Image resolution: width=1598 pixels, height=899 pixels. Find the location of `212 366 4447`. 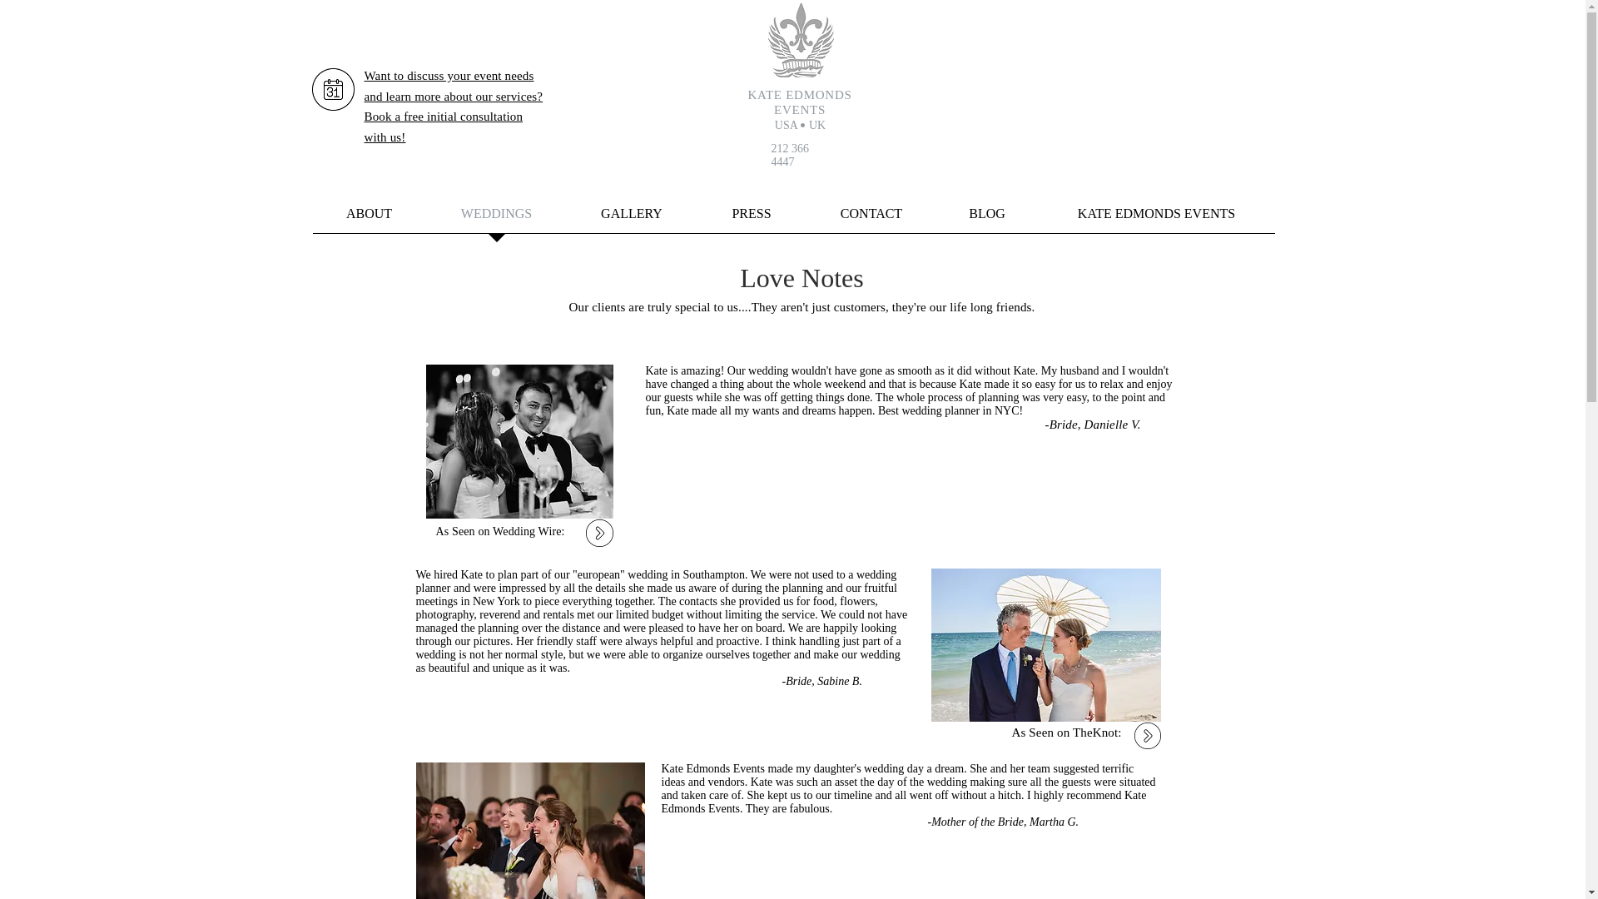

212 366 4447 is located at coordinates (789, 155).